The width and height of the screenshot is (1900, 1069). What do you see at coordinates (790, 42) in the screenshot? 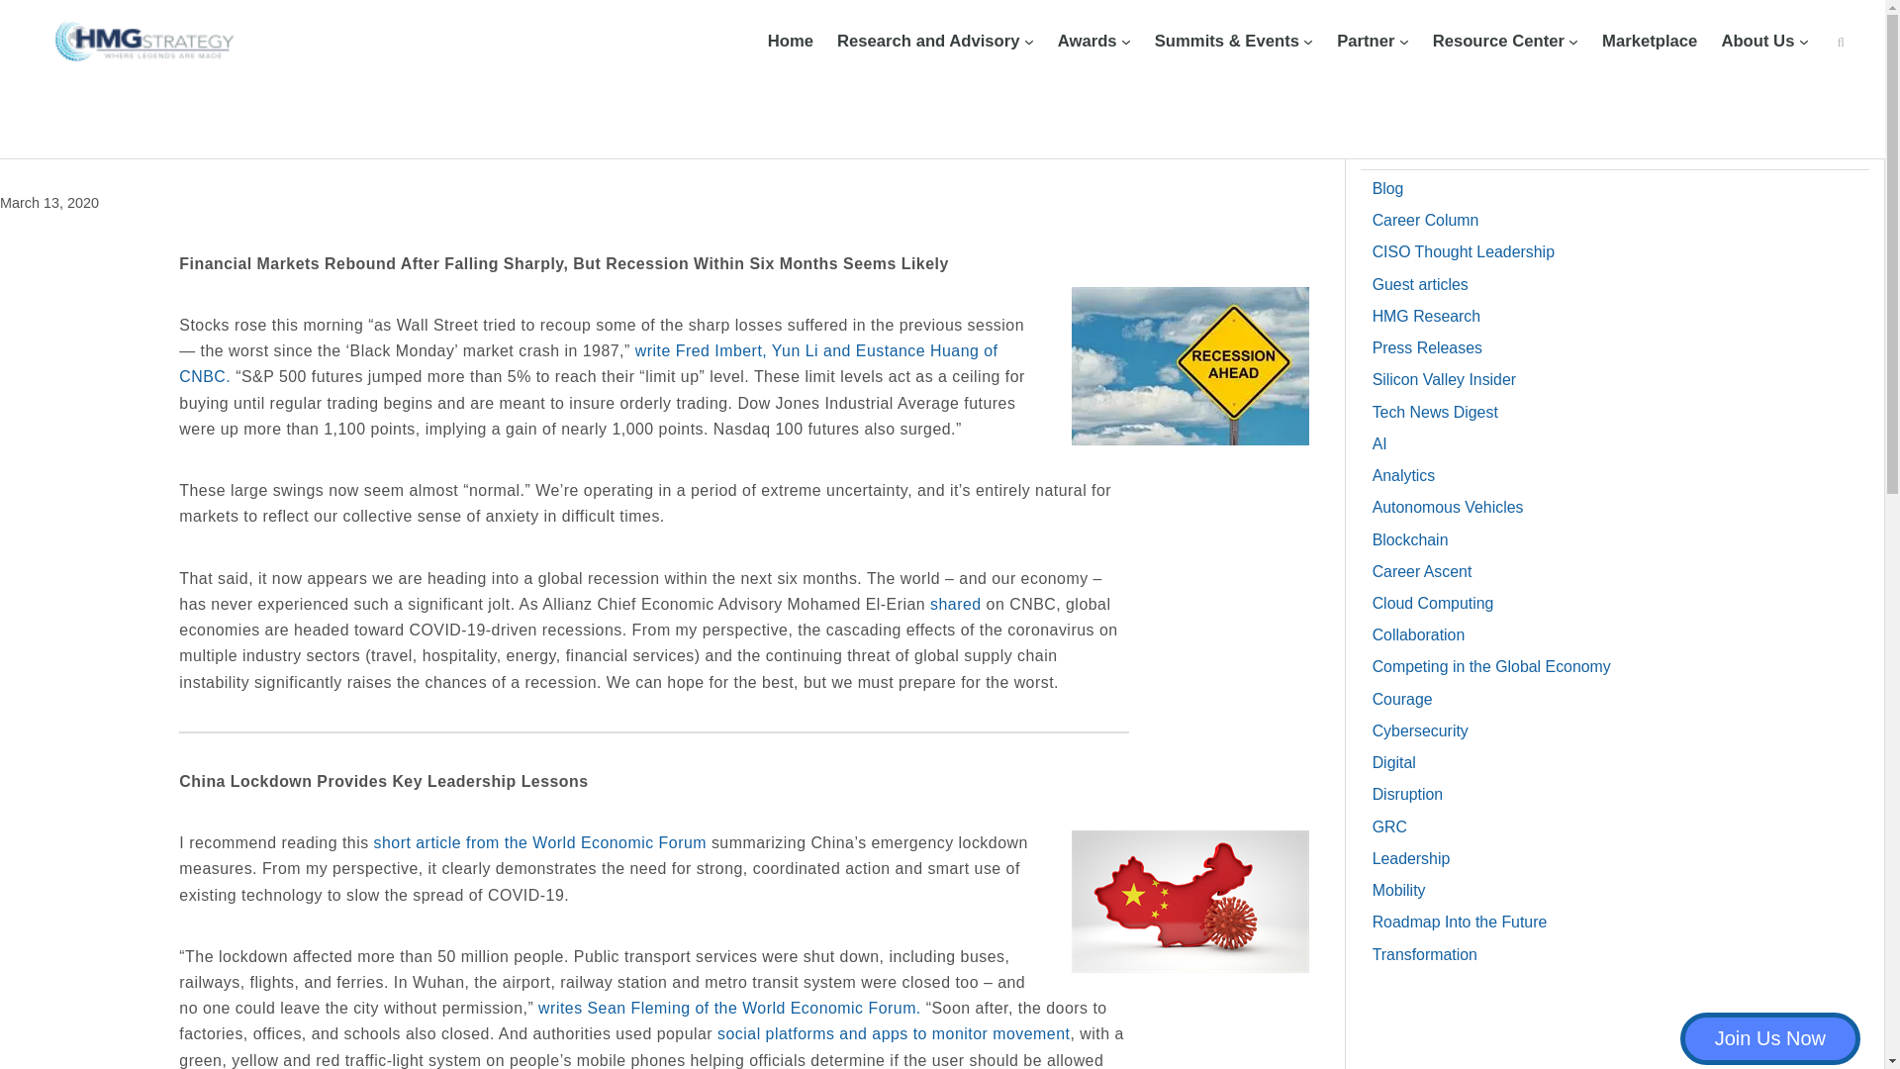
I see `Home` at bounding box center [790, 42].